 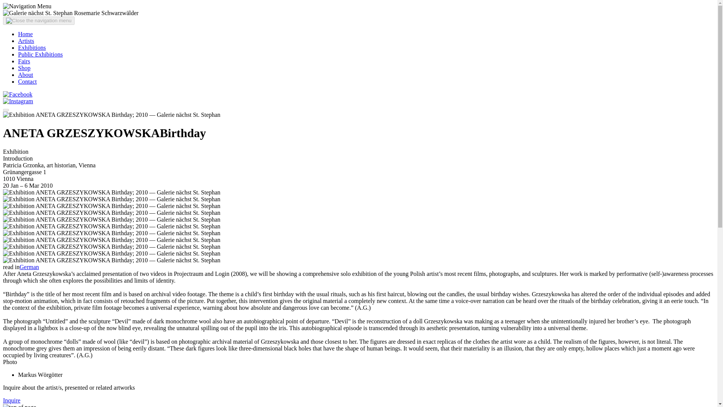 What do you see at coordinates (11, 400) in the screenshot?
I see `Inquire` at bounding box center [11, 400].